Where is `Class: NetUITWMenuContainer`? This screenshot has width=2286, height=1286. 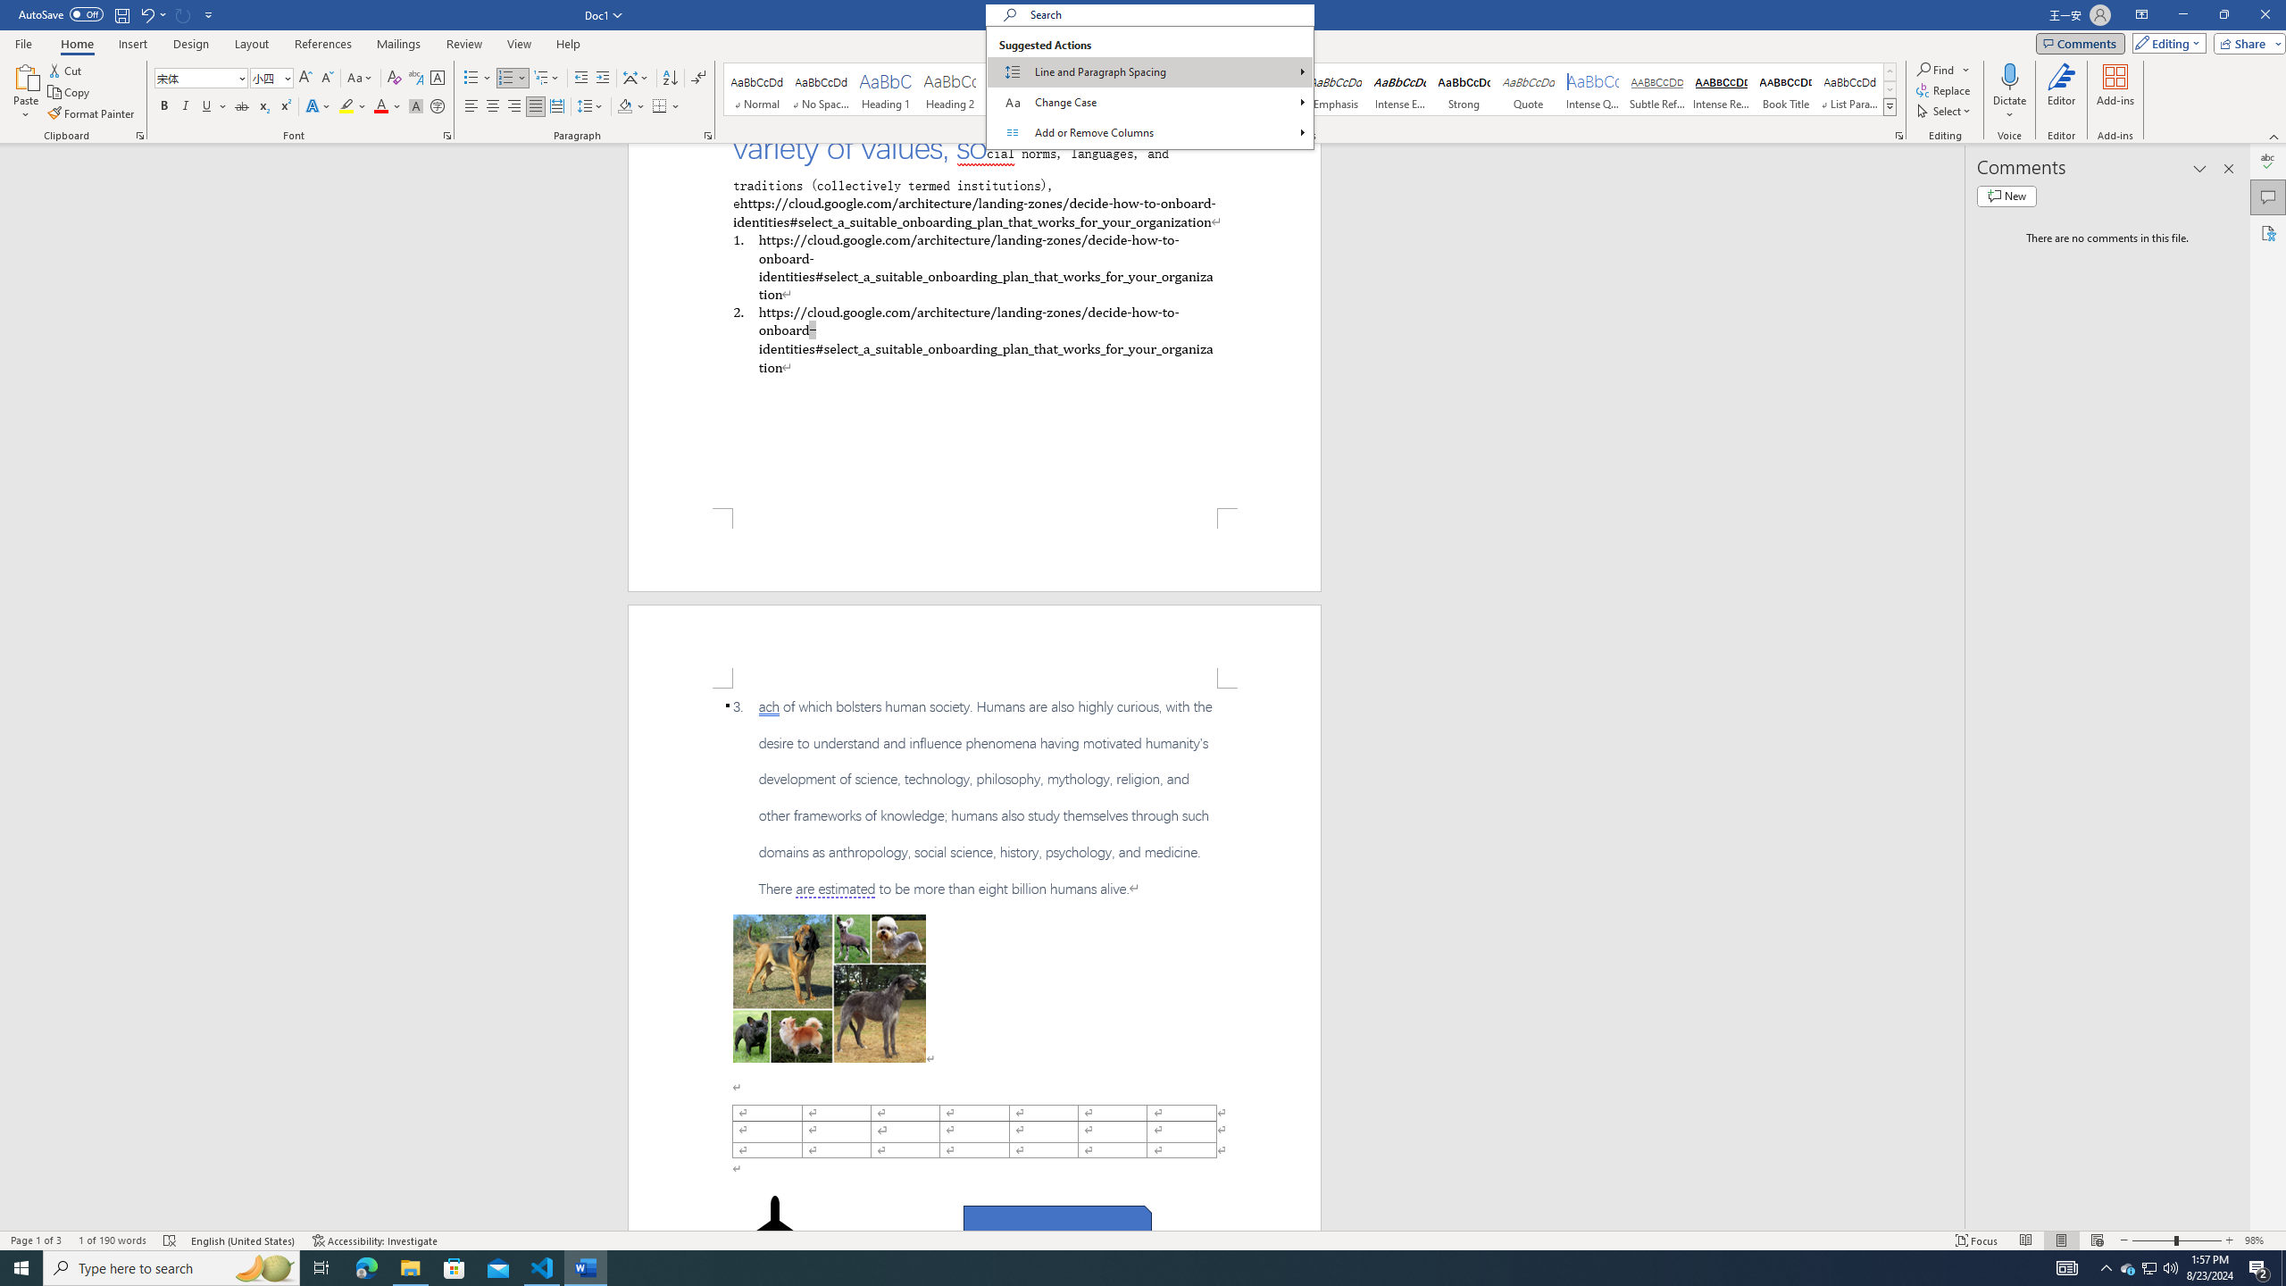
Class: NetUITWMenuContainer is located at coordinates (1149, 88).